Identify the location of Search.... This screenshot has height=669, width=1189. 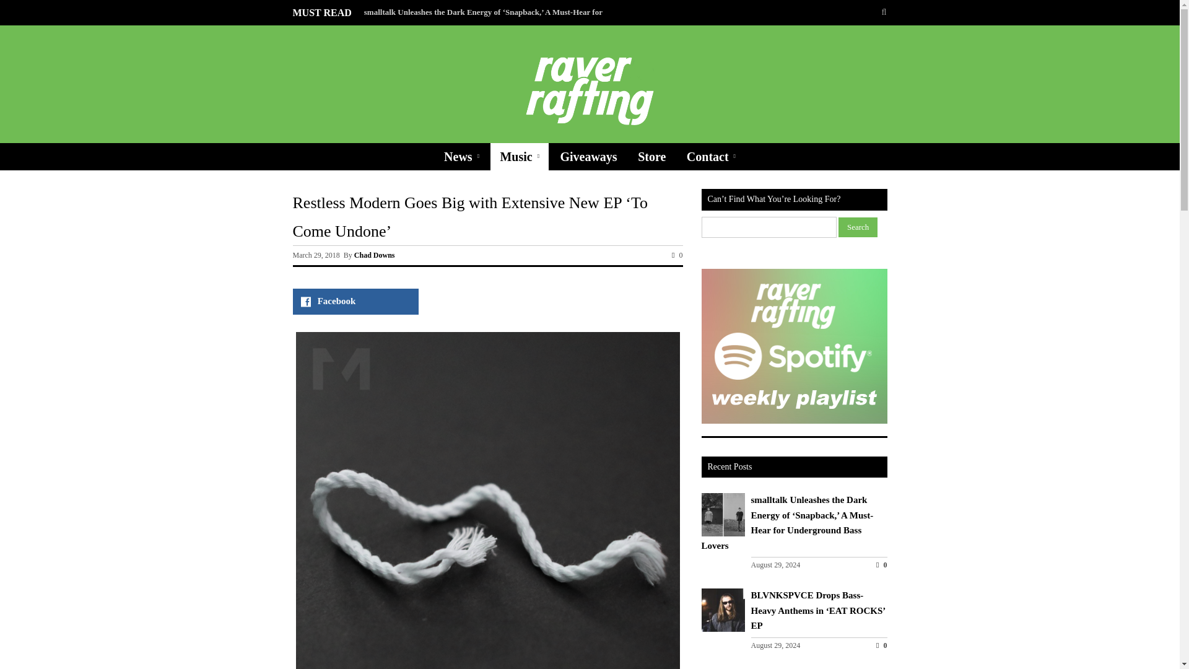
(842, 12).